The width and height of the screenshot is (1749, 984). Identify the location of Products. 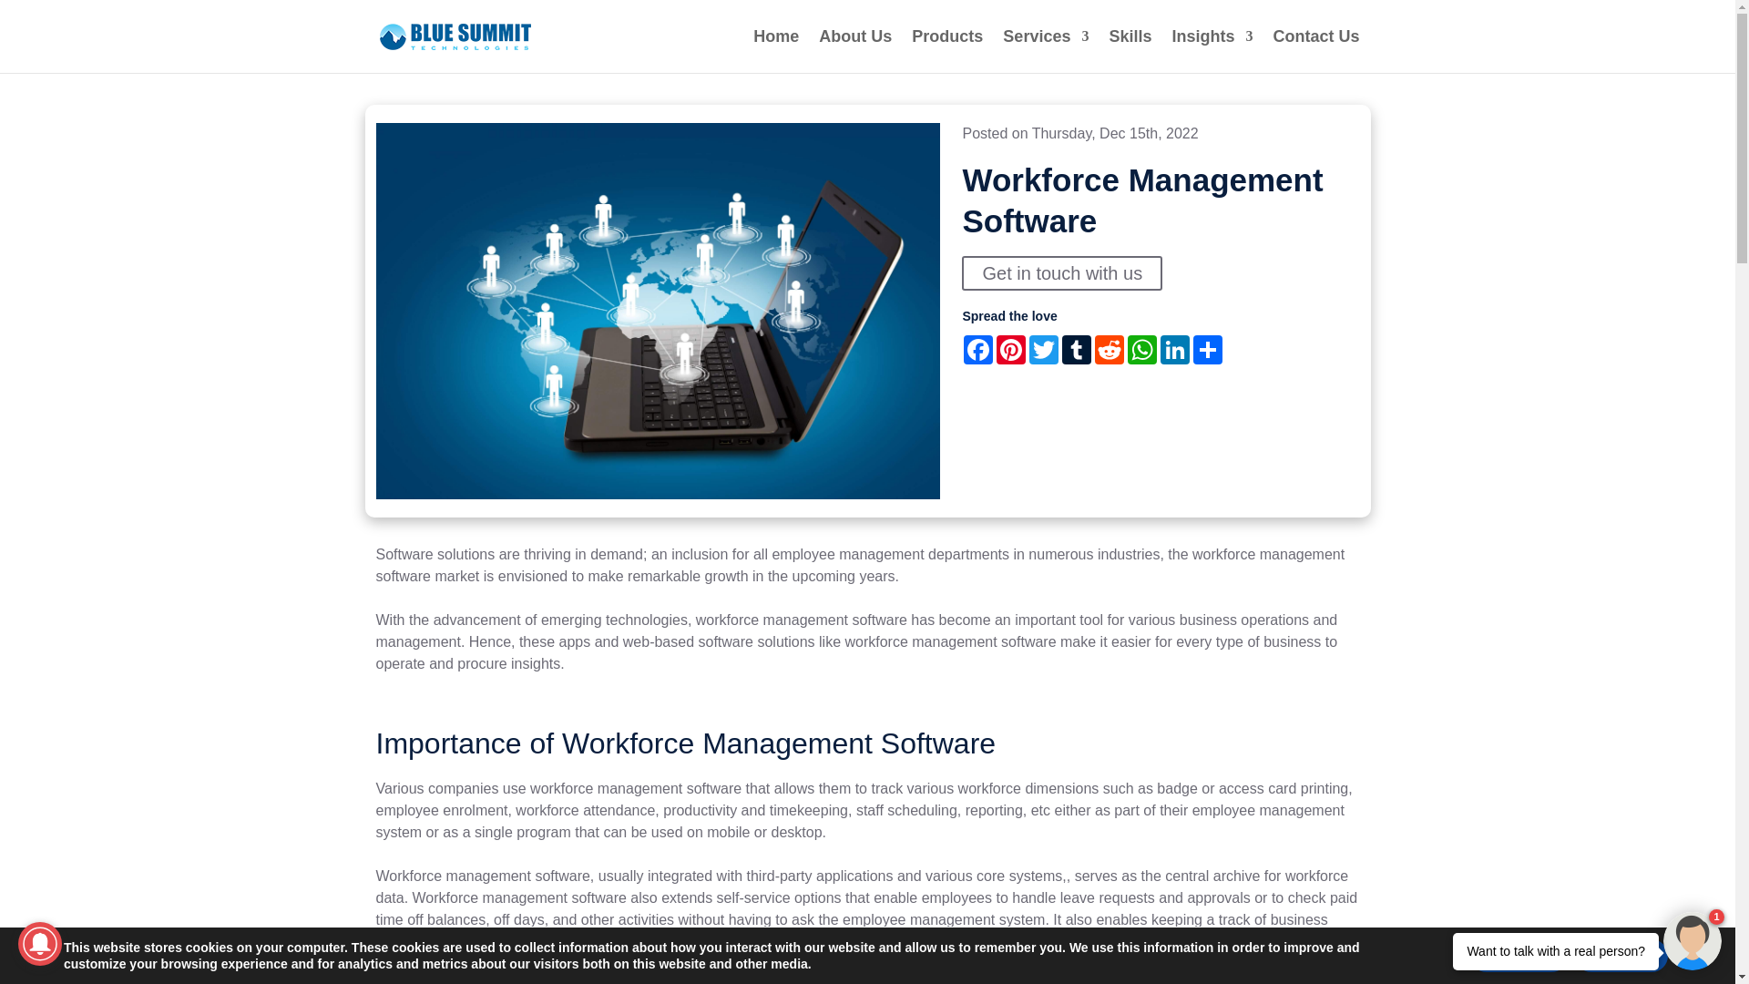
(947, 51).